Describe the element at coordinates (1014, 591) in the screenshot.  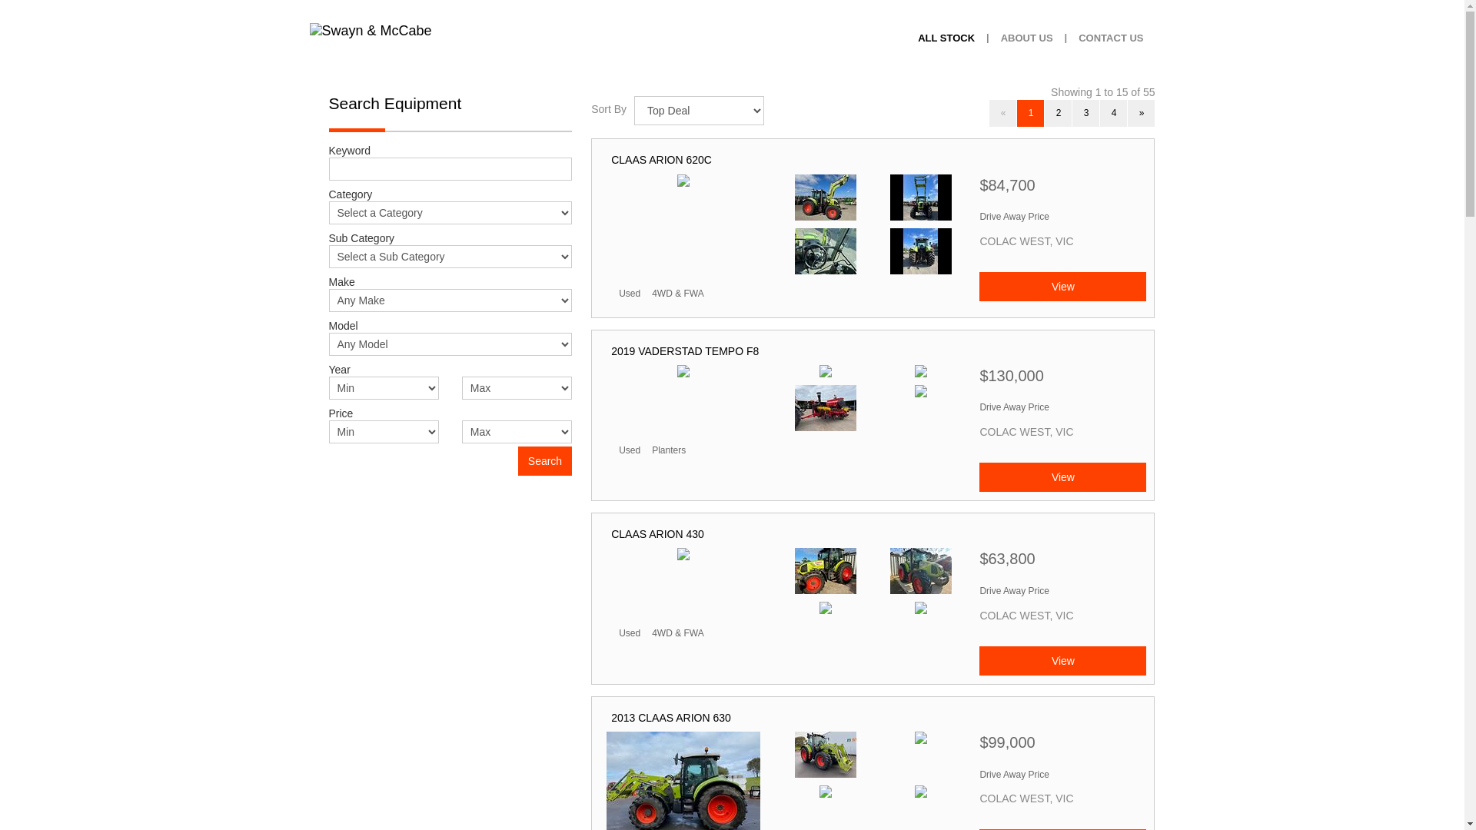
I see `Drive Away Price` at that location.